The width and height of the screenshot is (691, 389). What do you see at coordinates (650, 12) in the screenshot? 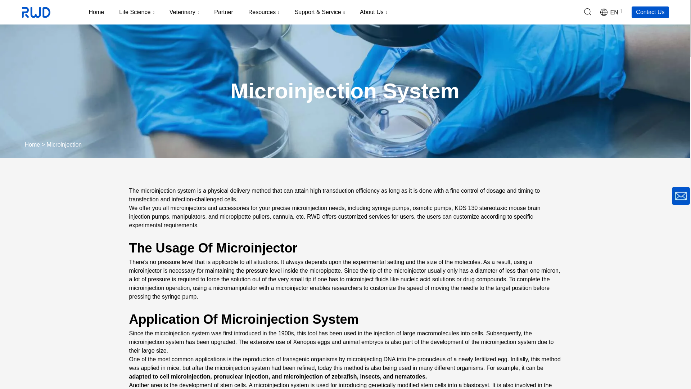
I see `Contact Us` at bounding box center [650, 12].